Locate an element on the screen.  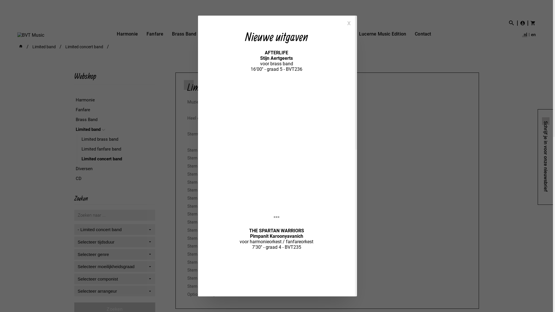
Schrijf je in voor onze nieuwsbrief is located at coordinates (545, 157).